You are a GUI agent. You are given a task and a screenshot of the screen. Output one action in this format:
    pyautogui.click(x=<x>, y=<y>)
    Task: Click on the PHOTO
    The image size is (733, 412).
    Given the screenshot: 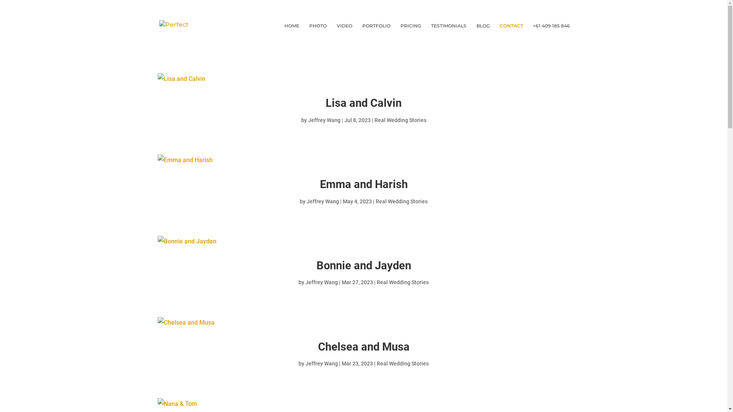 What is the action you would take?
    pyautogui.click(x=318, y=32)
    